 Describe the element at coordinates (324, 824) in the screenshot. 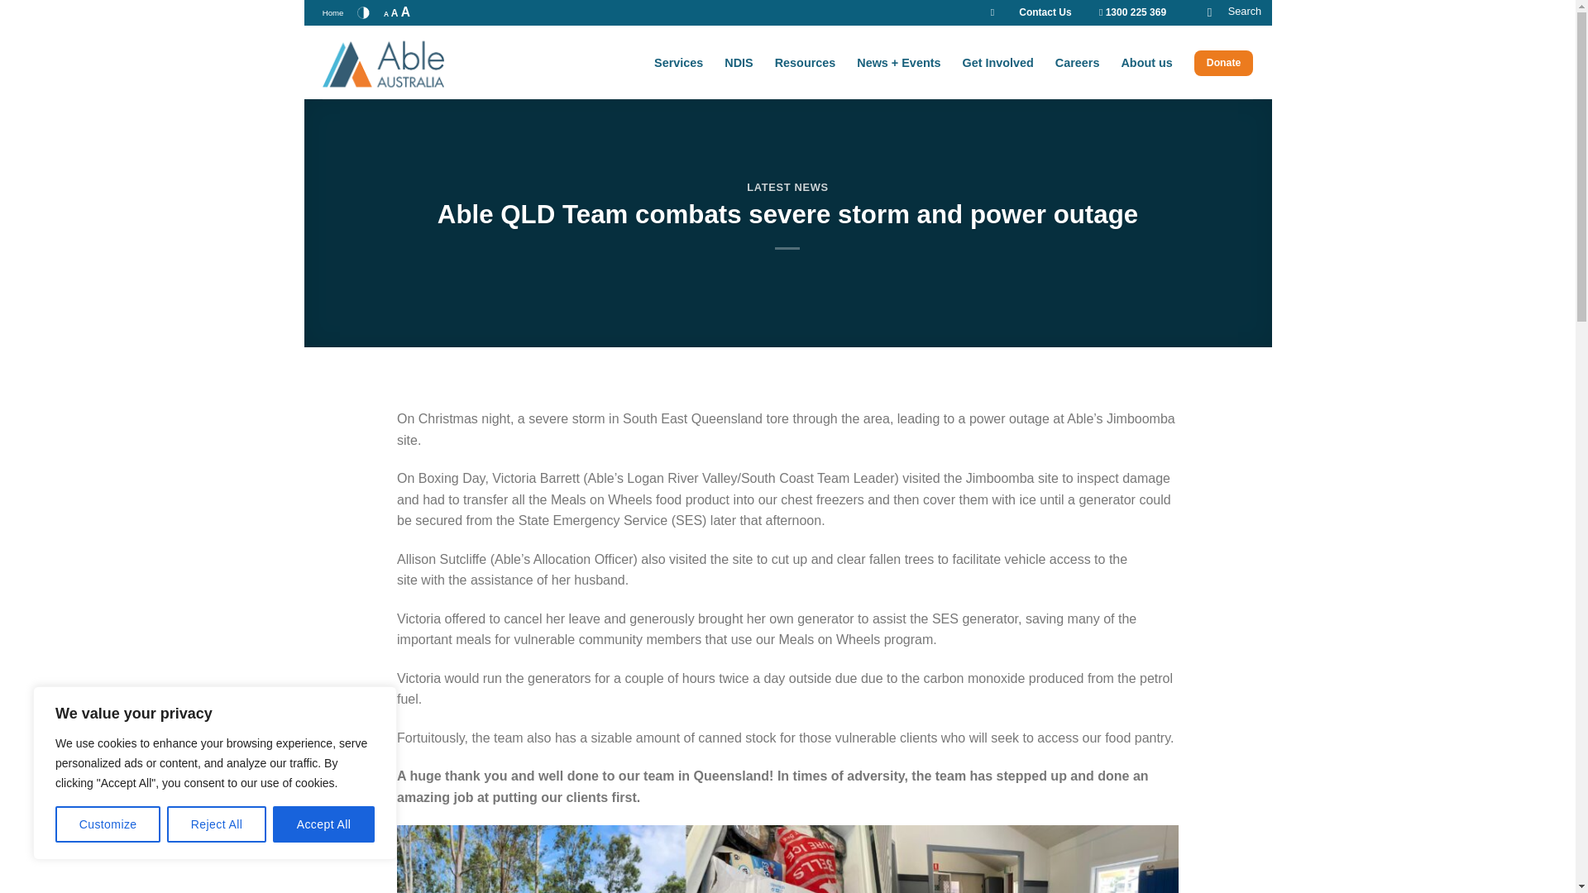

I see `Accept All` at that location.